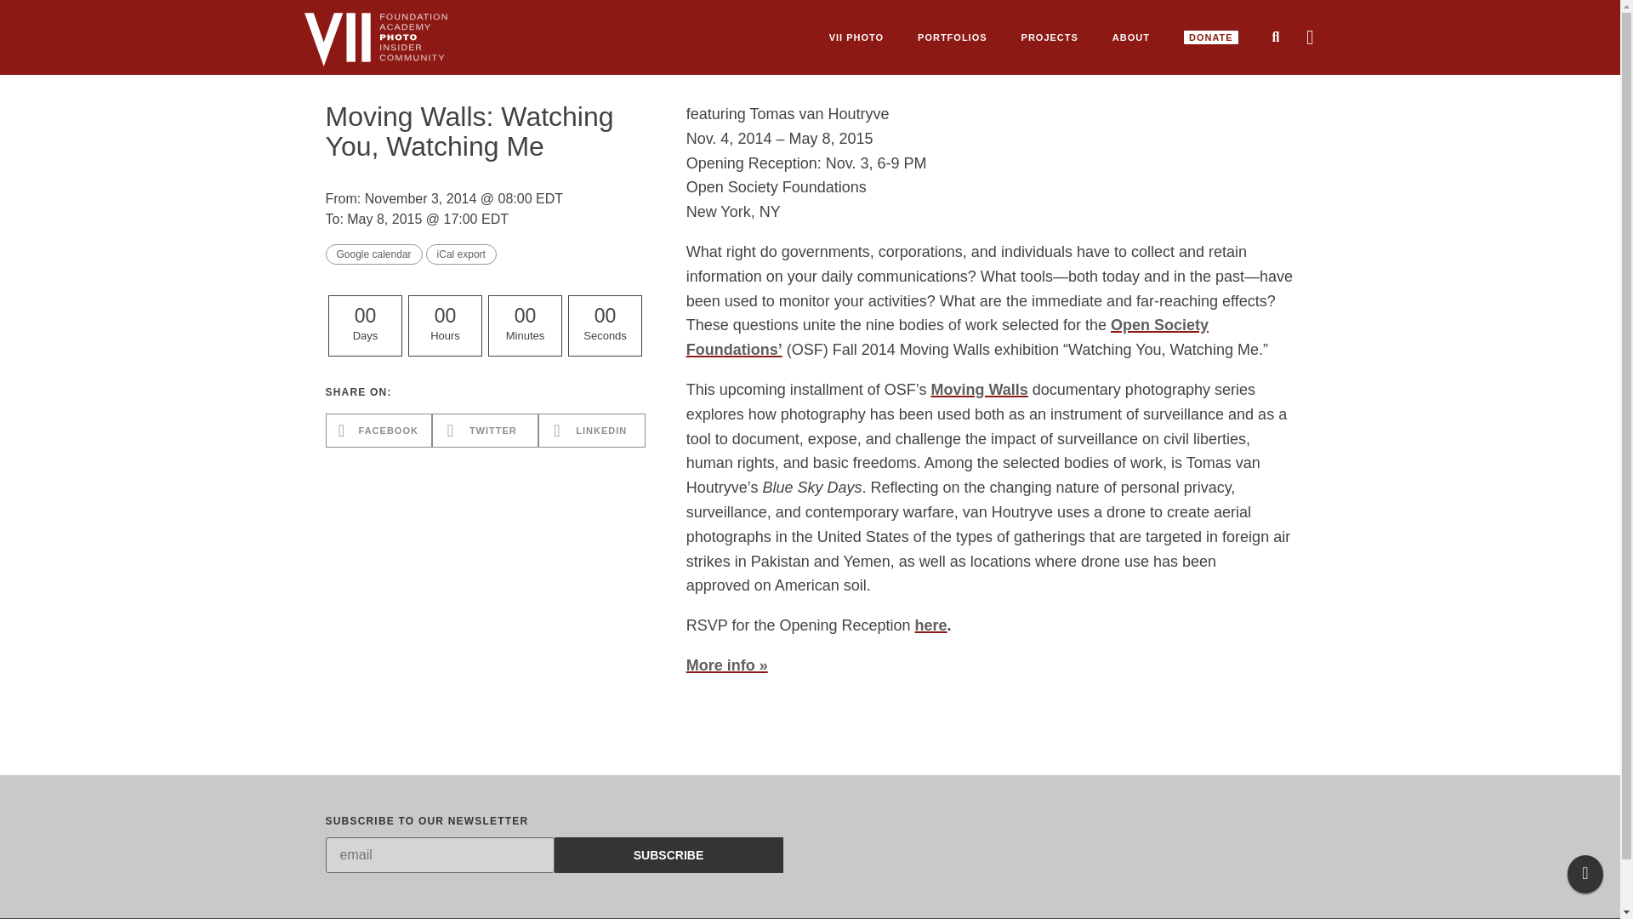 The width and height of the screenshot is (1633, 919). What do you see at coordinates (953, 37) in the screenshot?
I see `PORTFOLIOS` at bounding box center [953, 37].